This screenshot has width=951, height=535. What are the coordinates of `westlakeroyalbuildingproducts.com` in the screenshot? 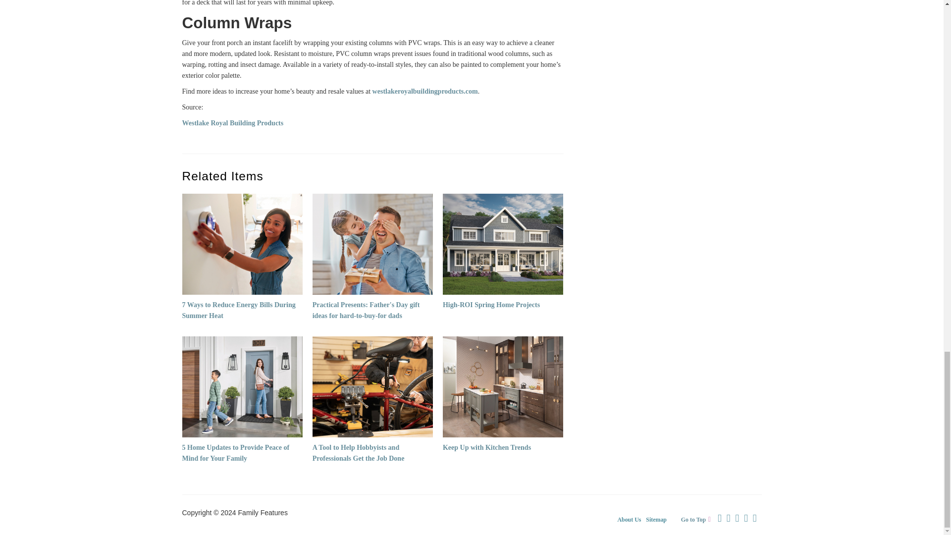 It's located at (425, 91).